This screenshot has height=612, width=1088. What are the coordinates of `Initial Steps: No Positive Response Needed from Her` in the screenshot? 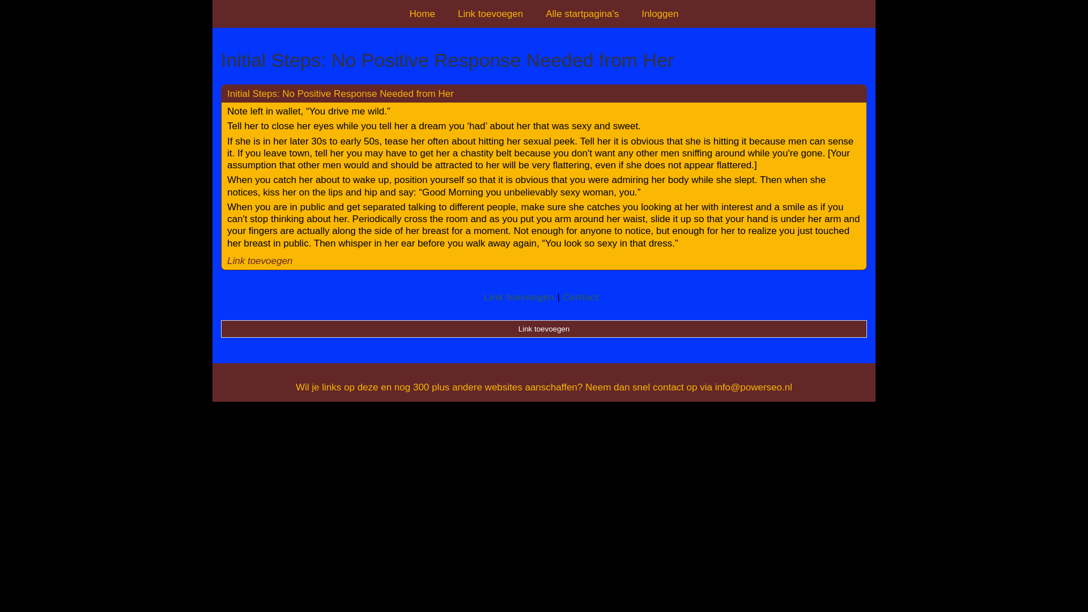 It's located at (340, 93).